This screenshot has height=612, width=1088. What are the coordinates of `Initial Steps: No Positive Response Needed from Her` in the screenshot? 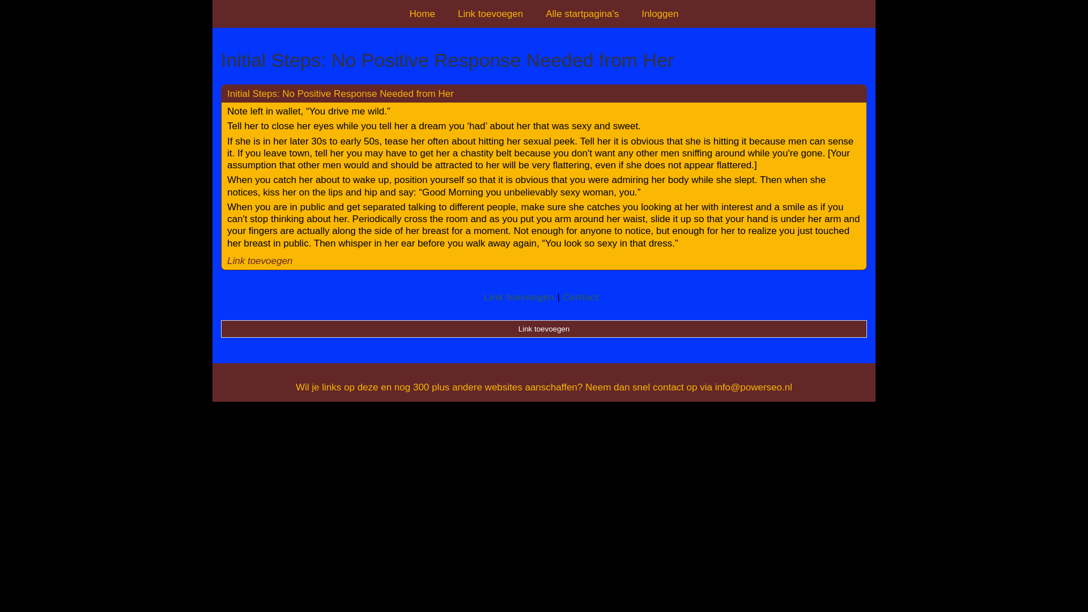 It's located at (340, 93).